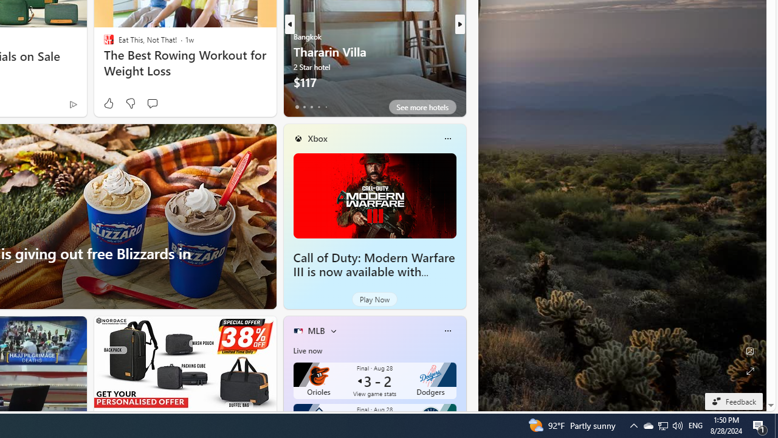 This screenshot has height=438, width=778. Describe the element at coordinates (318, 107) in the screenshot. I see `tab-3` at that location.